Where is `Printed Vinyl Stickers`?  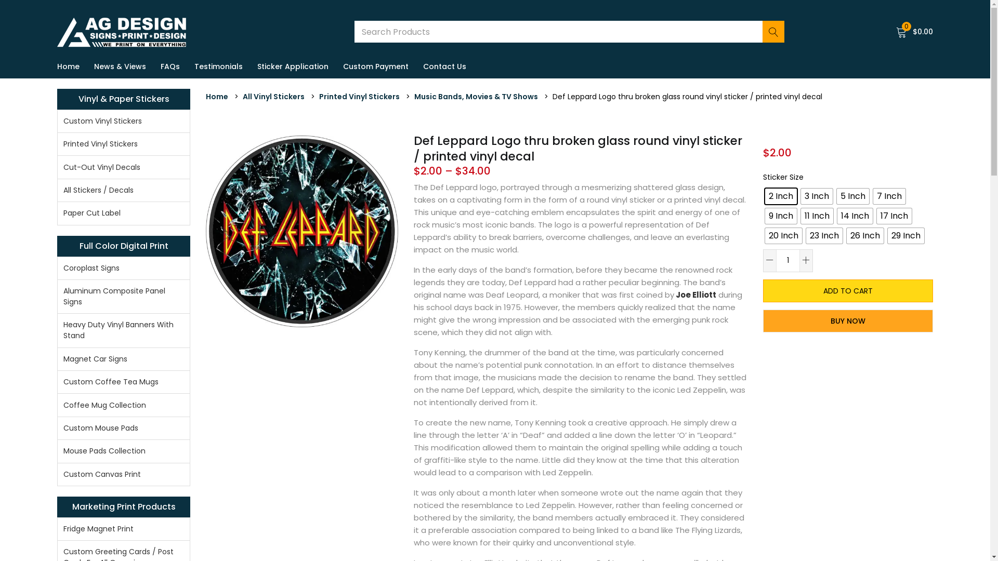 Printed Vinyl Stickers is located at coordinates (360, 97).